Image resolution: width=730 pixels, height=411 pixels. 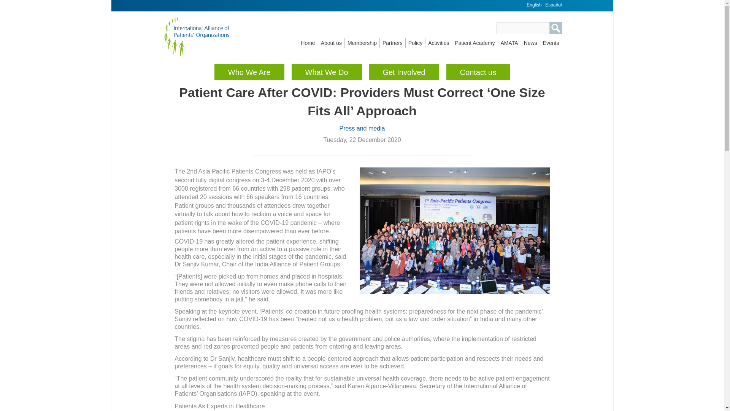 I want to click on About us, so click(x=332, y=43).